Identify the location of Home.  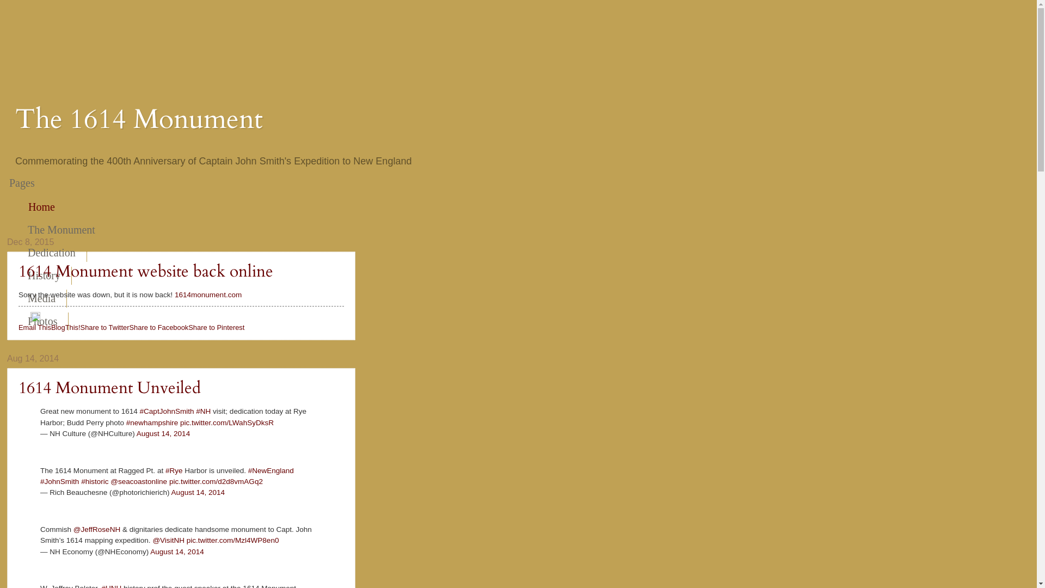
(41, 207).